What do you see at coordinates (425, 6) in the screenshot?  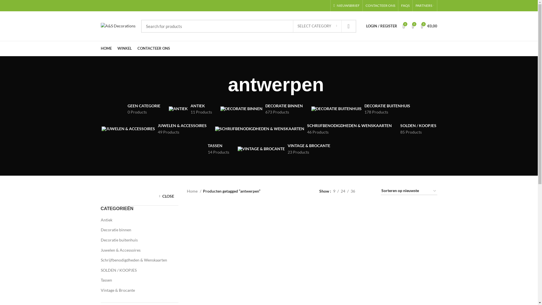 I see `PARTNERS` at bounding box center [425, 6].